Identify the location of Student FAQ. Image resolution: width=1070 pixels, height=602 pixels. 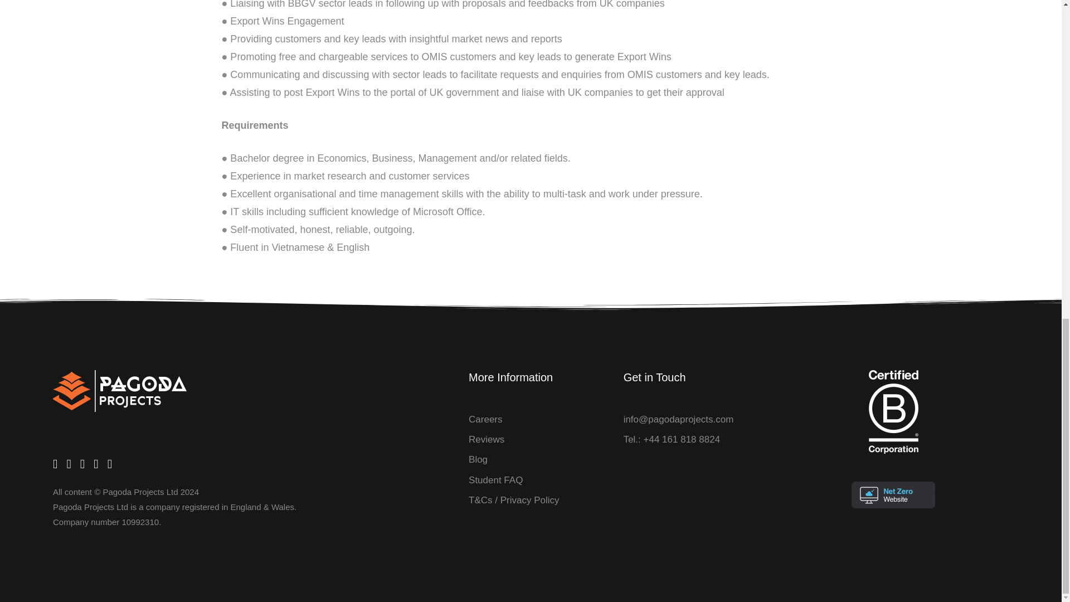
(495, 480).